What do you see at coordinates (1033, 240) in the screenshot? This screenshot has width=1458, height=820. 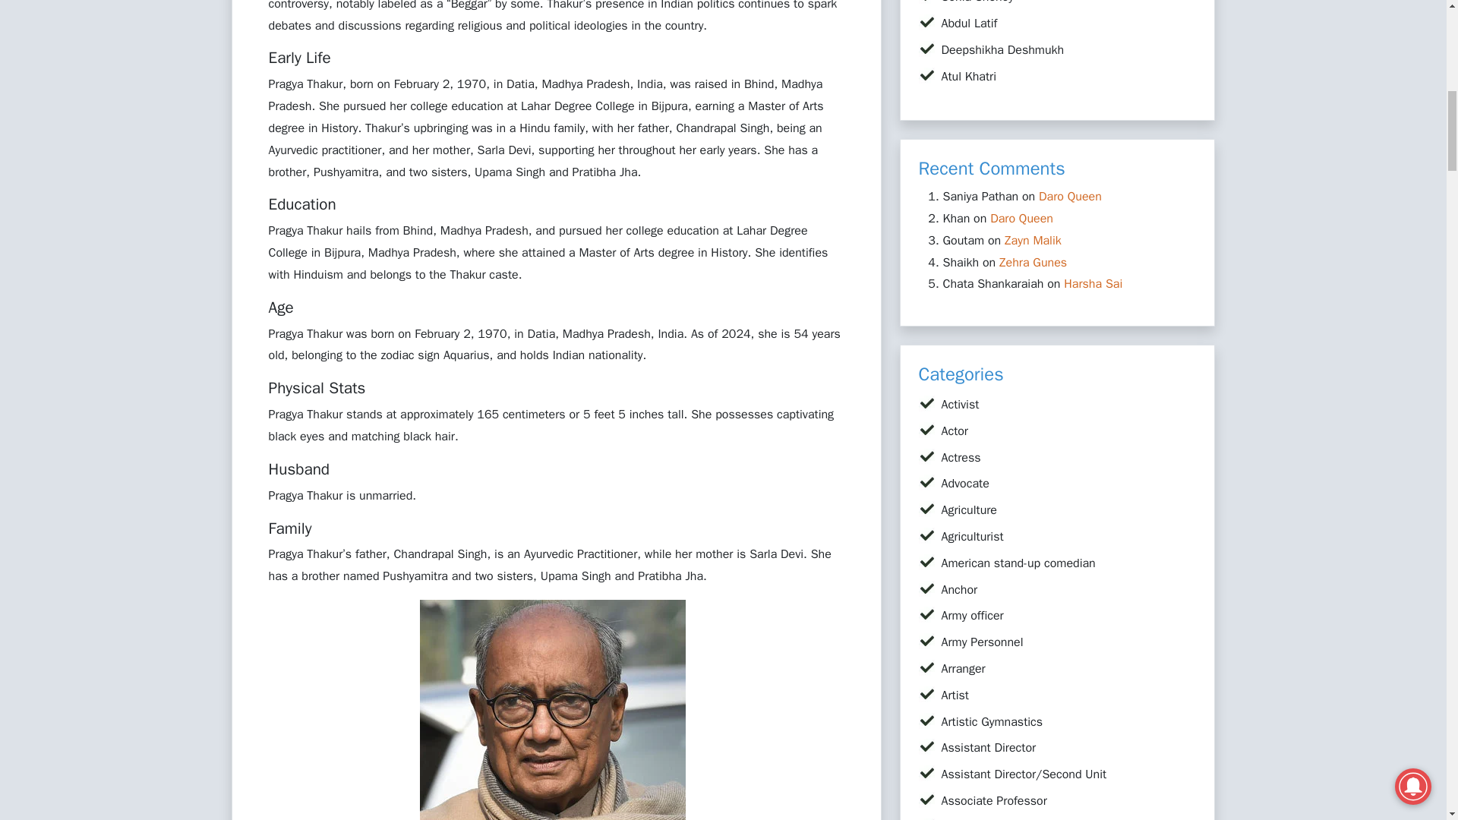 I see `Zayn Malik` at bounding box center [1033, 240].